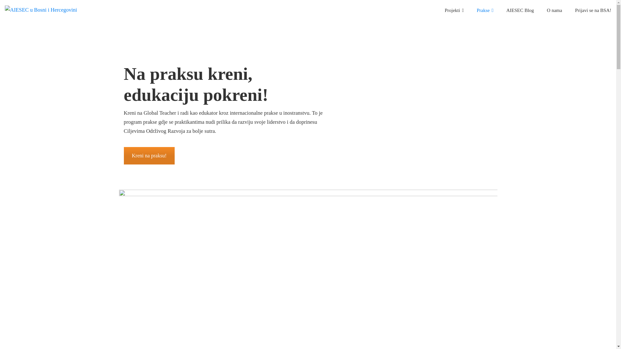 The image size is (621, 349). I want to click on Kreni na praksu!, so click(149, 156).